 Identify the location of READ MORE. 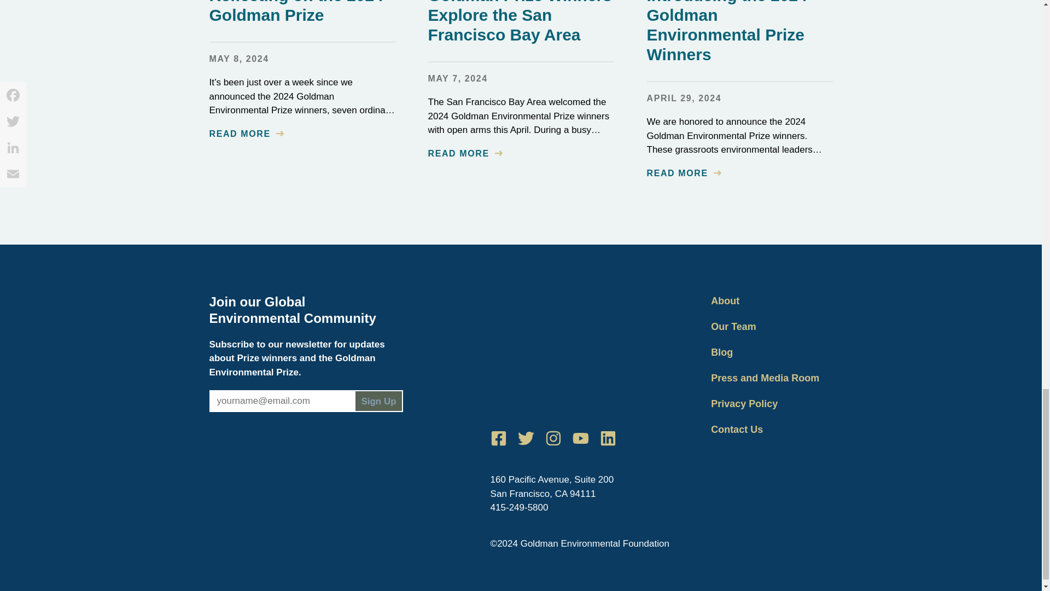
(246, 134).